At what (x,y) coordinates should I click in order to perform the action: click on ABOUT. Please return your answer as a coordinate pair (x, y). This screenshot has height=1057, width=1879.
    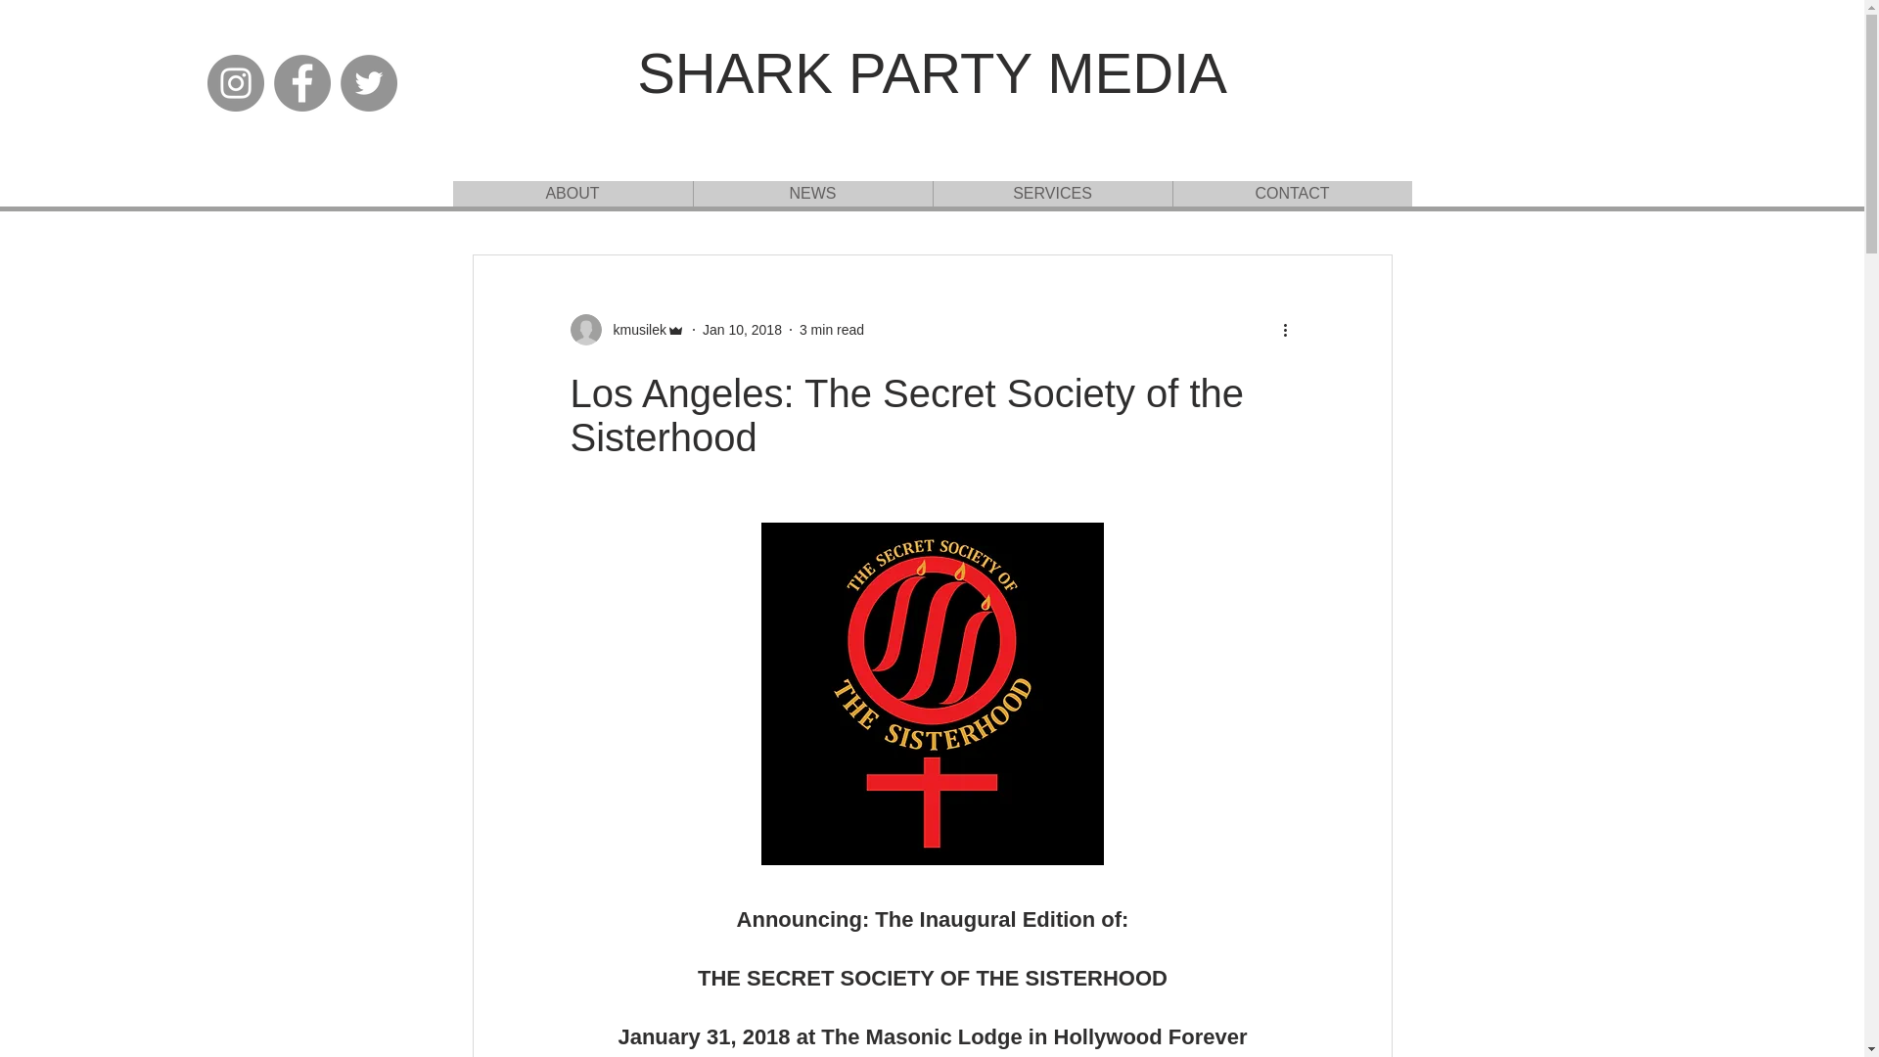
    Looking at the image, I should click on (572, 193).